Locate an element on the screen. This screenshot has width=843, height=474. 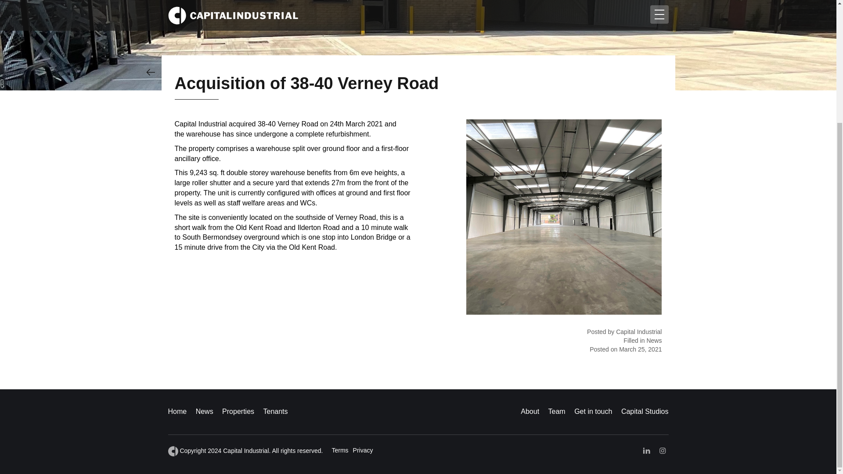
Back to News is located at coordinates (150, 72).